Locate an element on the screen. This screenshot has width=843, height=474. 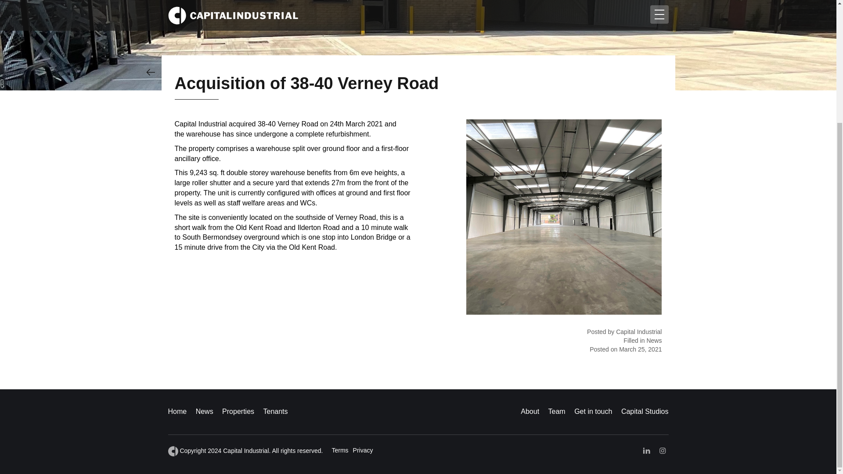
Back to News is located at coordinates (150, 72).